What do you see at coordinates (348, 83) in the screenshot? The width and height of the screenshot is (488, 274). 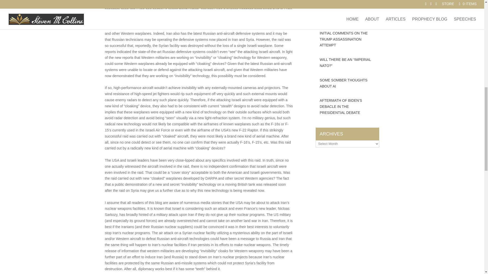 I see `SOME SOMBER THOUGHTS ABOUT AI` at bounding box center [348, 83].